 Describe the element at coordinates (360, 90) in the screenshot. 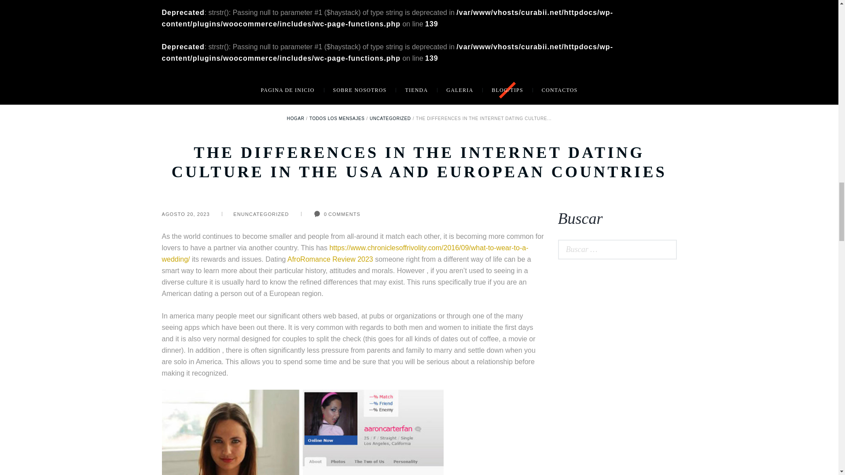

I see `SOBRE NOSOTROS` at that location.